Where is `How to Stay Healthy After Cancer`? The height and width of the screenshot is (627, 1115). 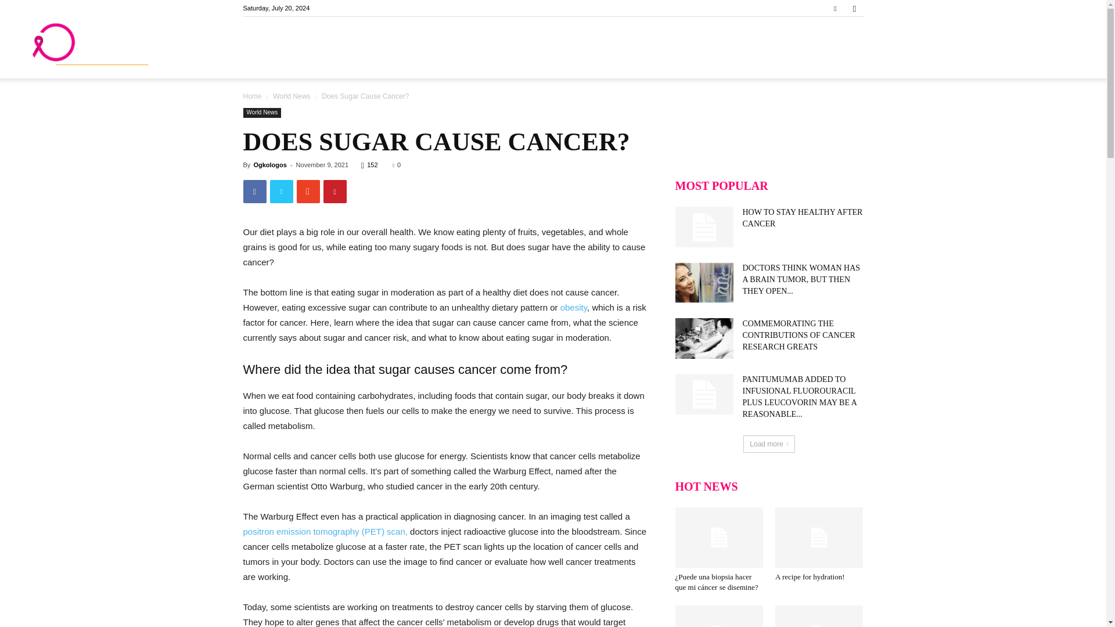
How to Stay Healthy After Cancer is located at coordinates (703, 226).